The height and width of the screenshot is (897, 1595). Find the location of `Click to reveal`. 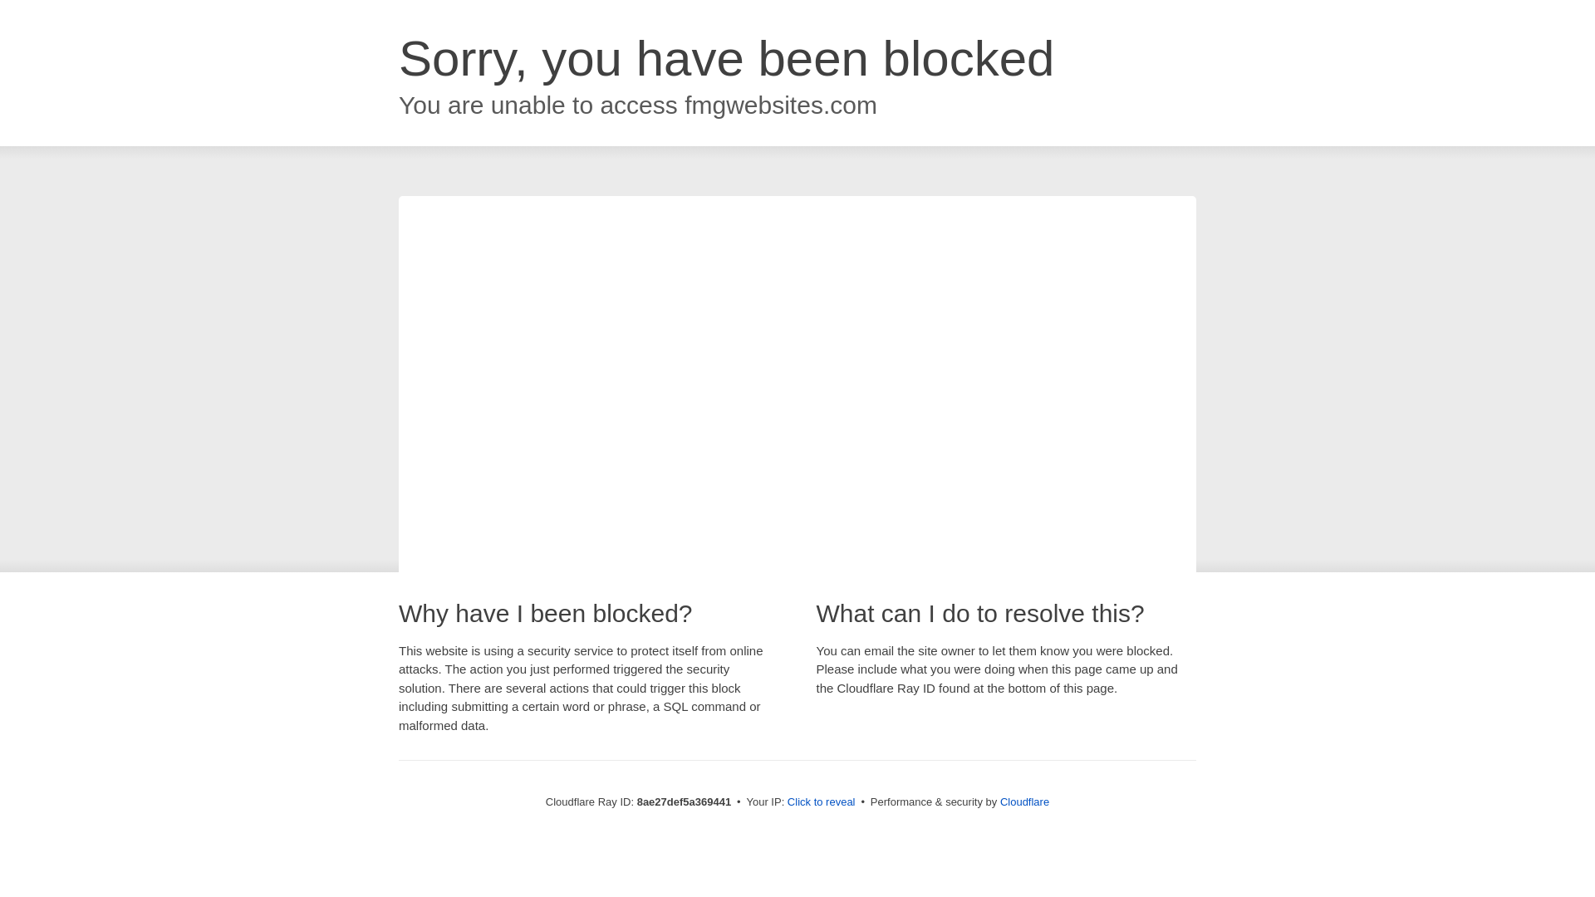

Click to reveal is located at coordinates (821, 802).